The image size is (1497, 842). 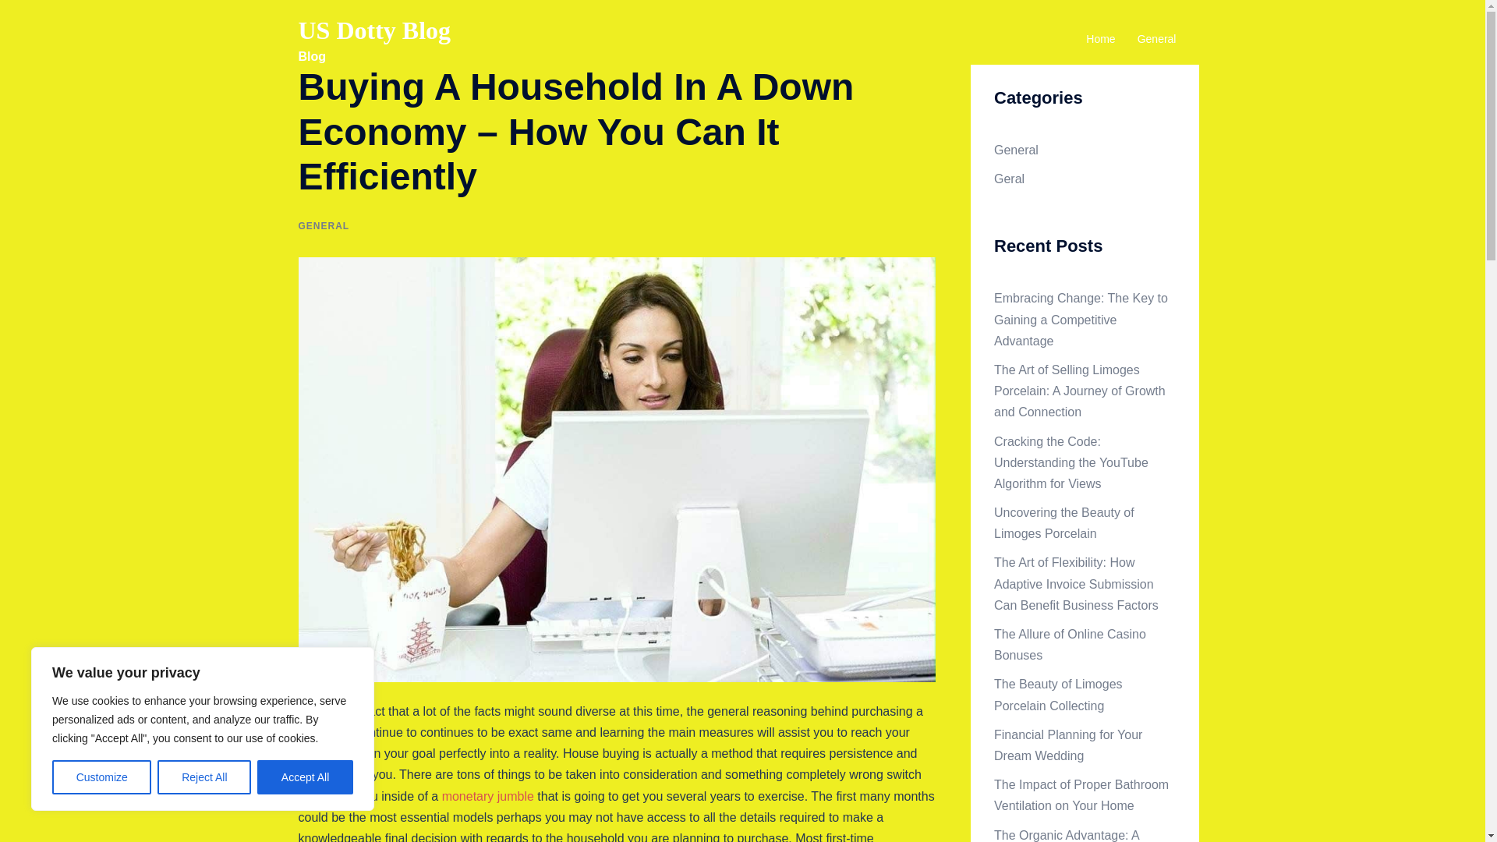 What do you see at coordinates (1016, 150) in the screenshot?
I see `General` at bounding box center [1016, 150].